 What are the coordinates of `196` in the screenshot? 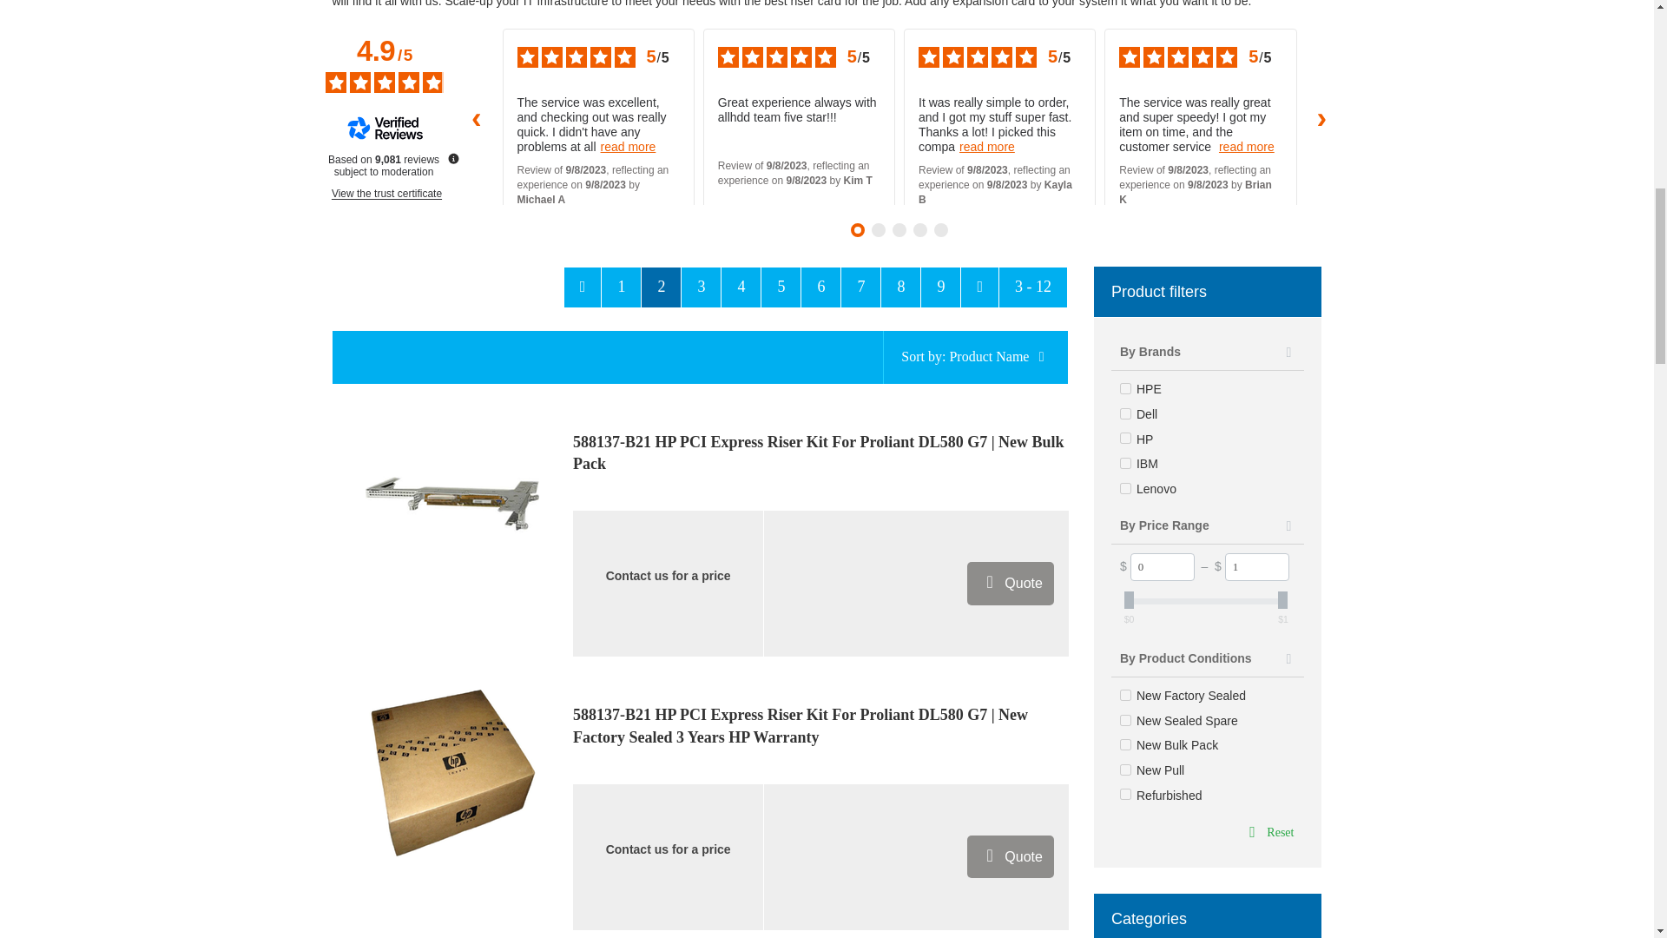 It's located at (1125, 719).